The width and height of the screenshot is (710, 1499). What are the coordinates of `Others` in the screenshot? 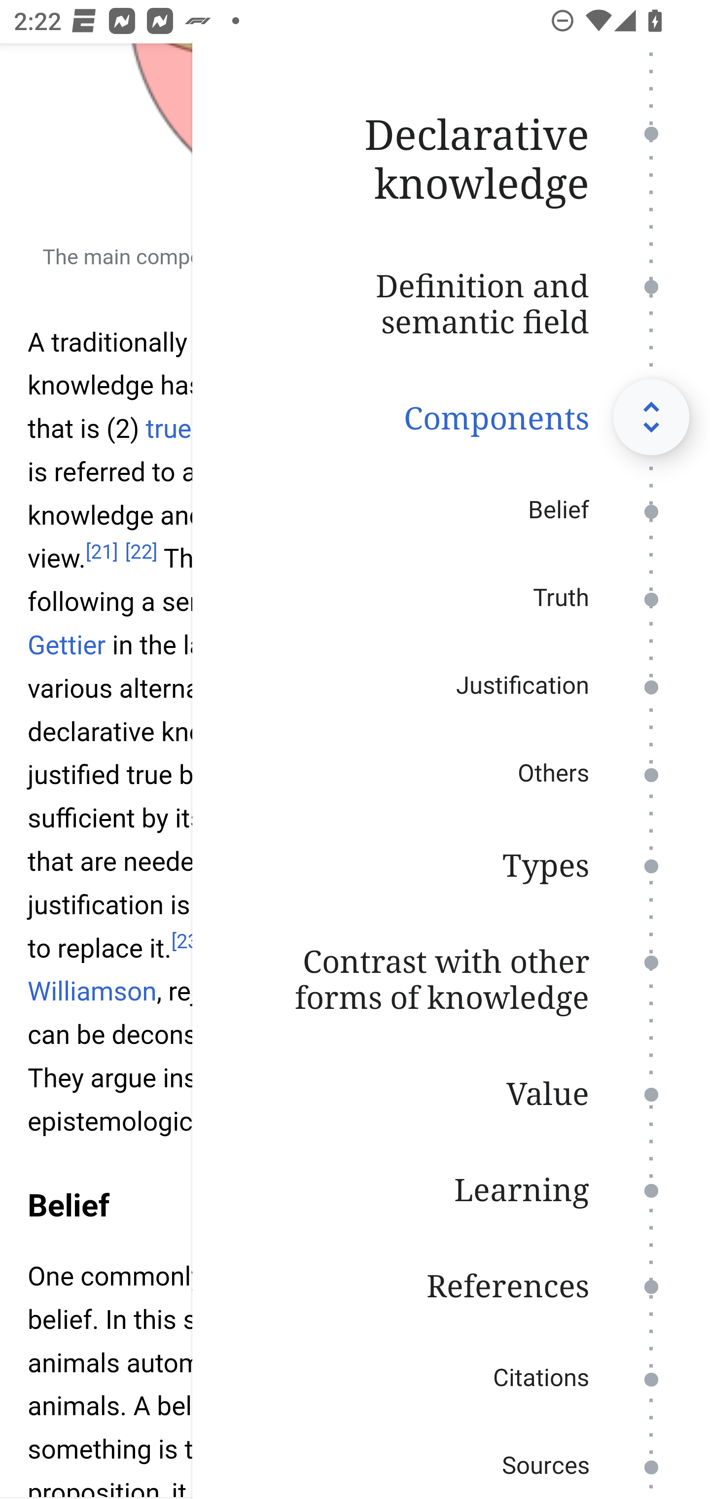 It's located at (451, 772).